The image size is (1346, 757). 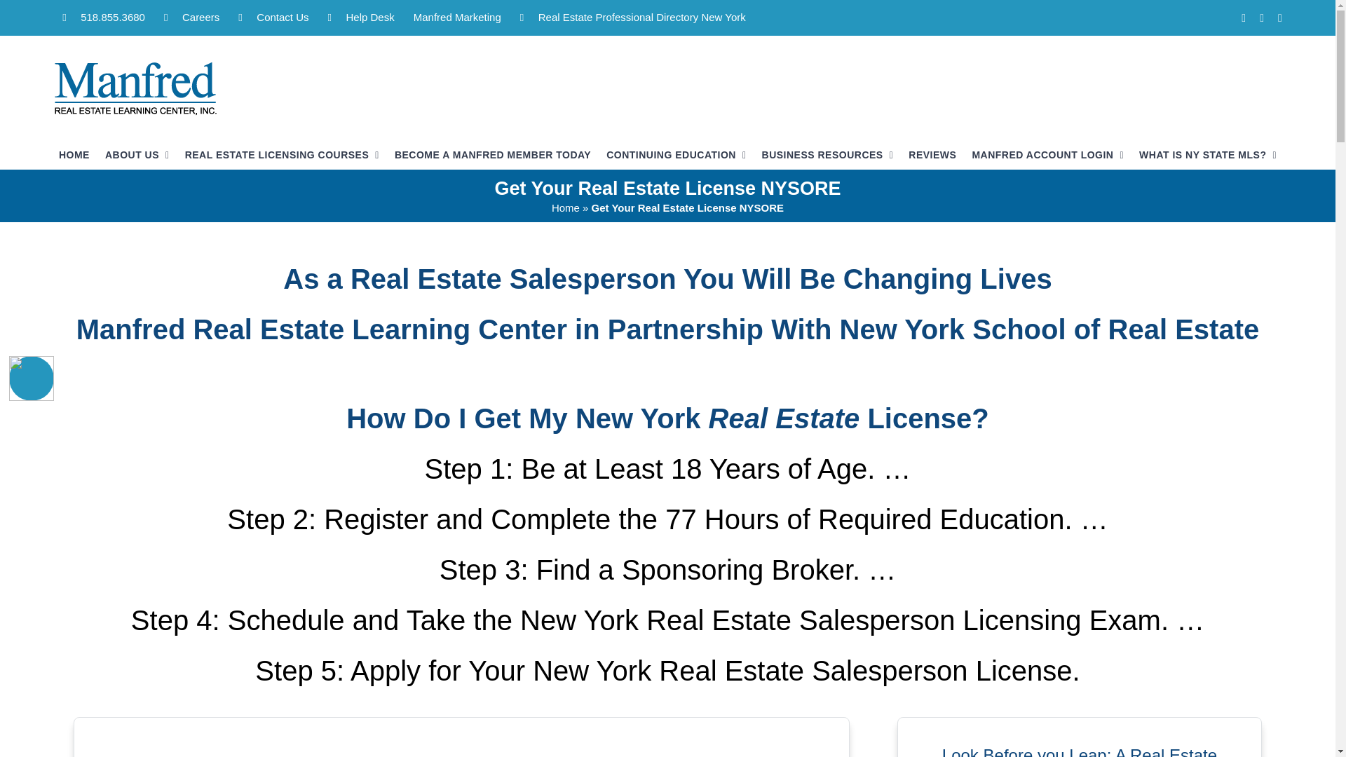 What do you see at coordinates (676, 154) in the screenshot?
I see `CONTINUING EDUCATION` at bounding box center [676, 154].